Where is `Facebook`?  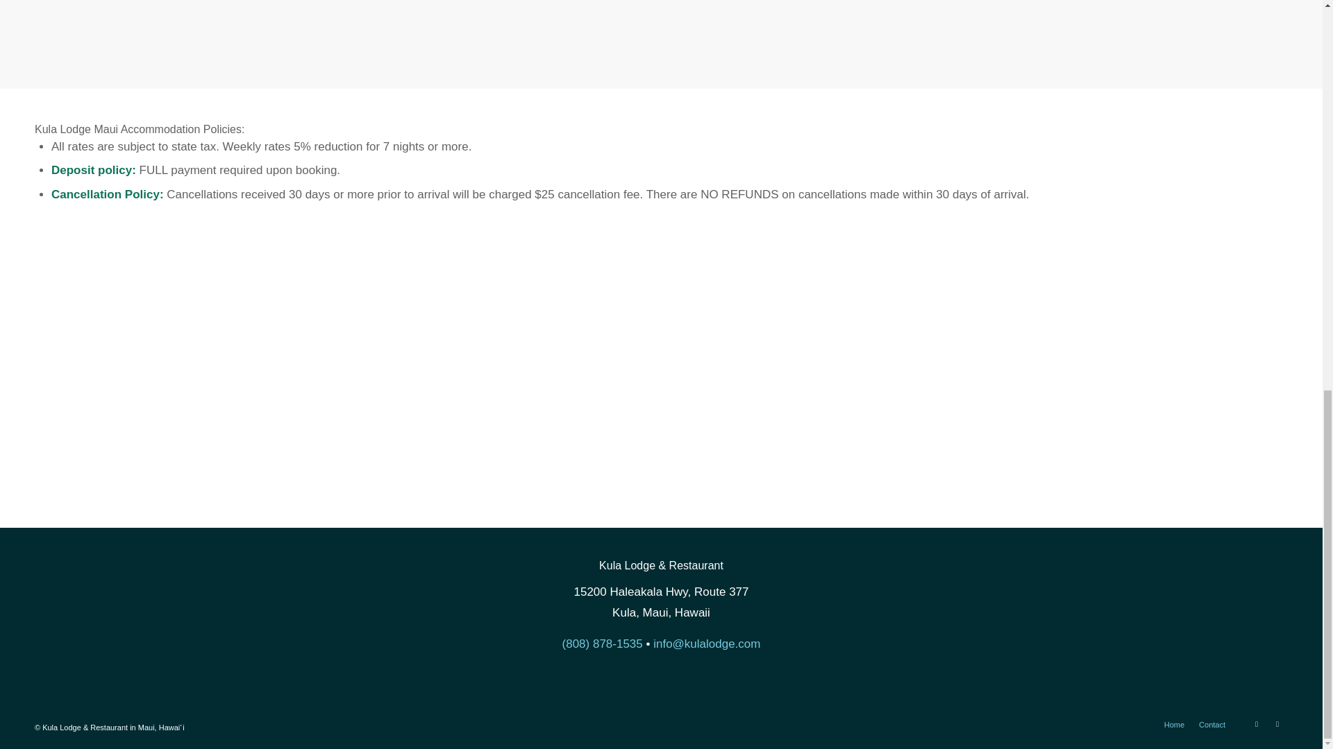
Facebook is located at coordinates (1257, 724).